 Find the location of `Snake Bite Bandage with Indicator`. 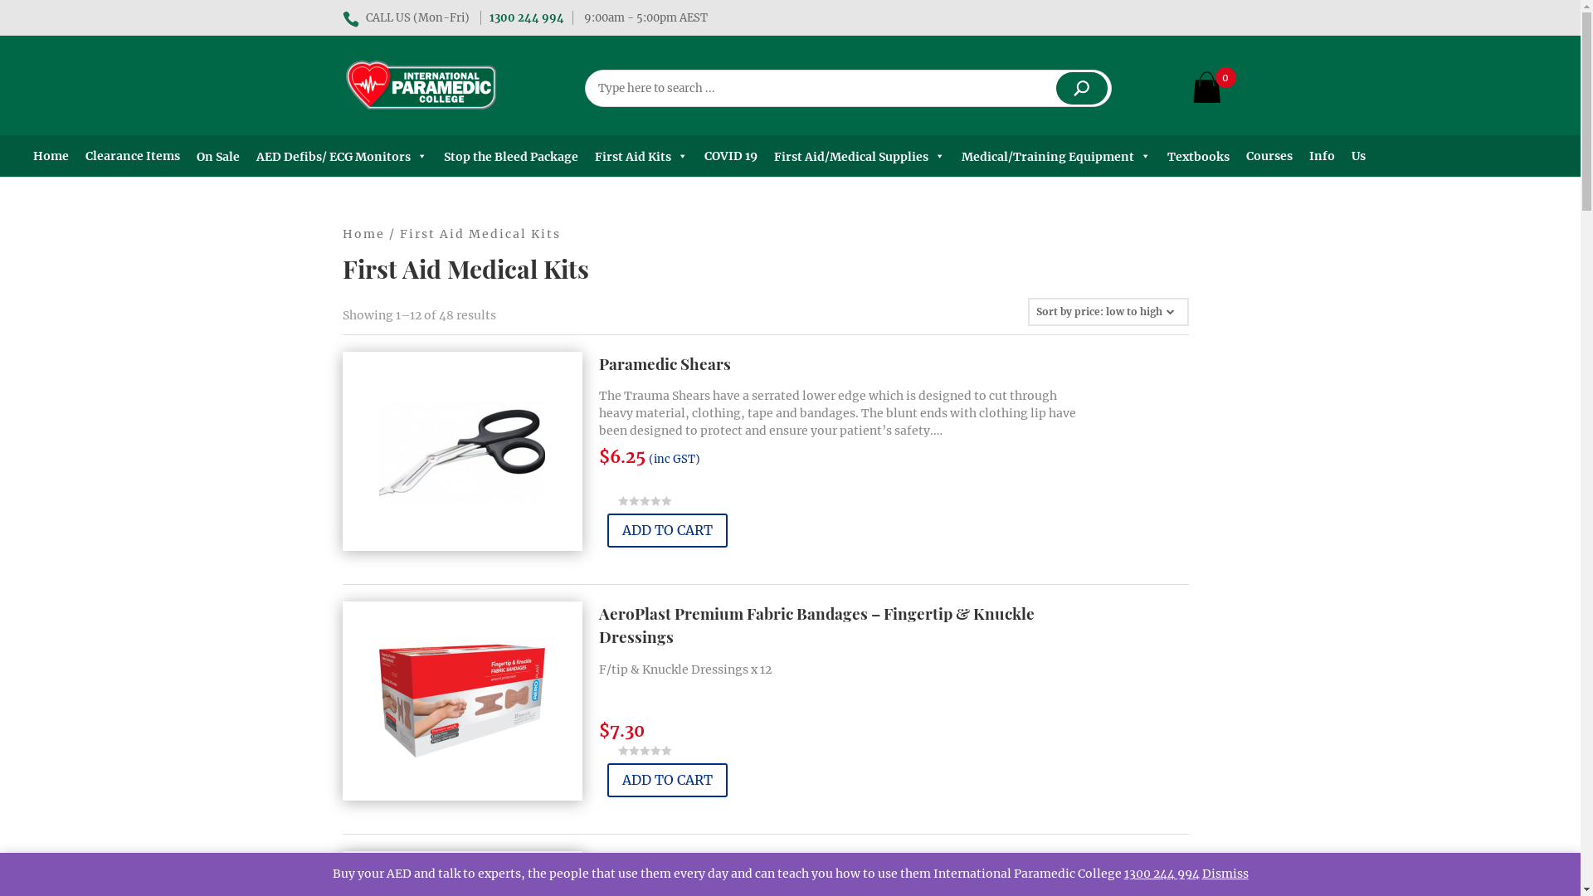

Snake Bite Bandage with Indicator is located at coordinates (725, 863).